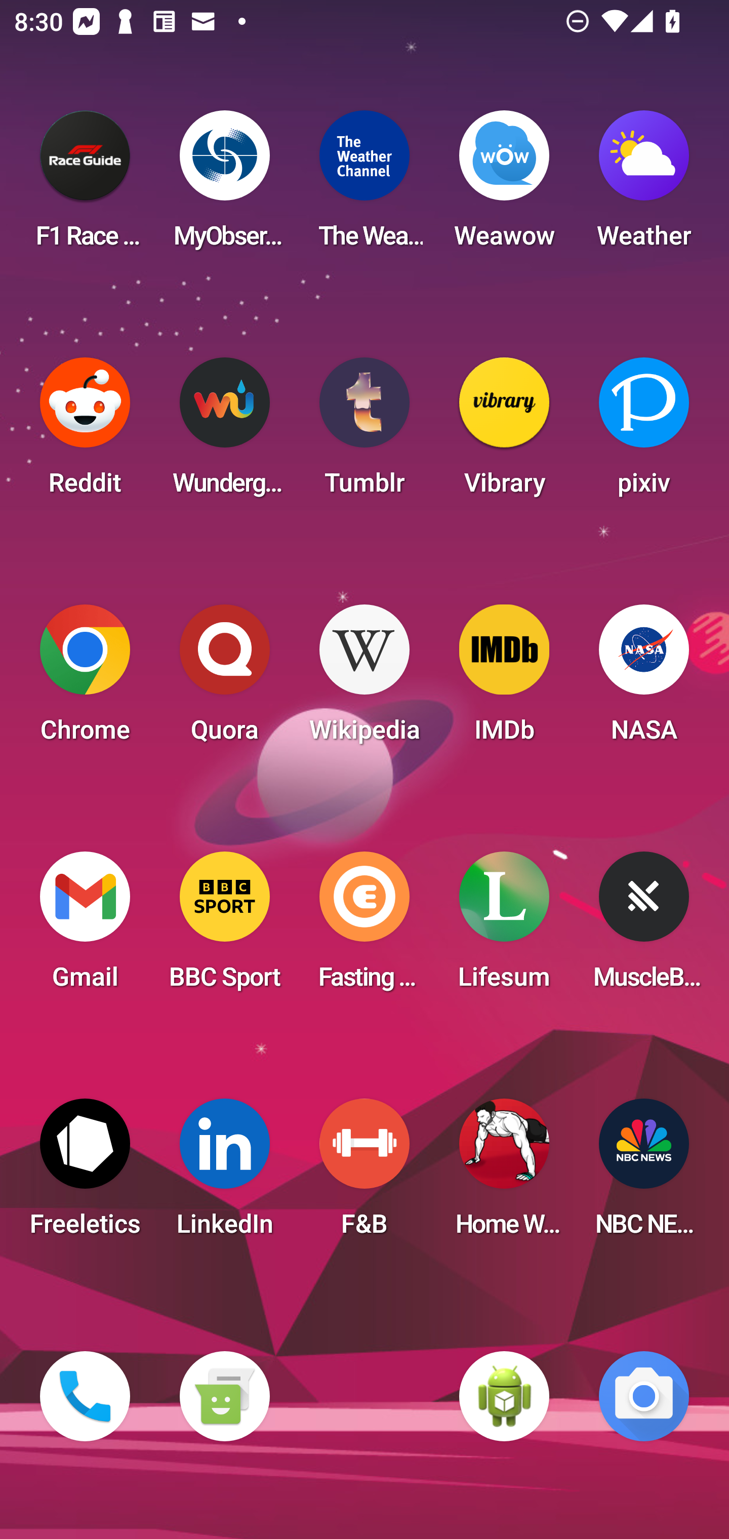 Image resolution: width=729 pixels, height=1539 pixels. What do you see at coordinates (224, 1173) in the screenshot?
I see `LinkedIn` at bounding box center [224, 1173].